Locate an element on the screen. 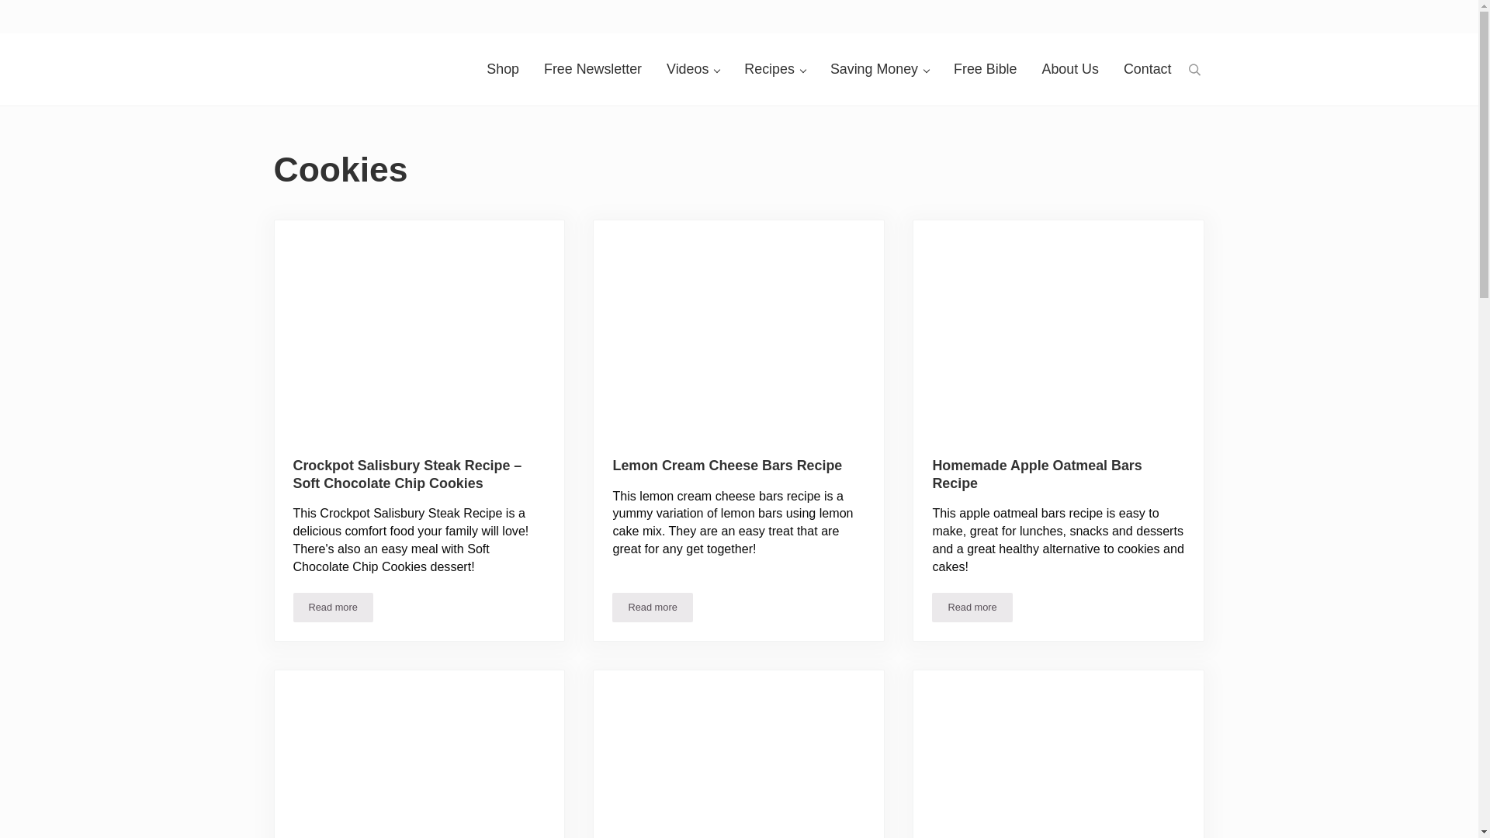  YouTube is located at coordinates (798, 11).